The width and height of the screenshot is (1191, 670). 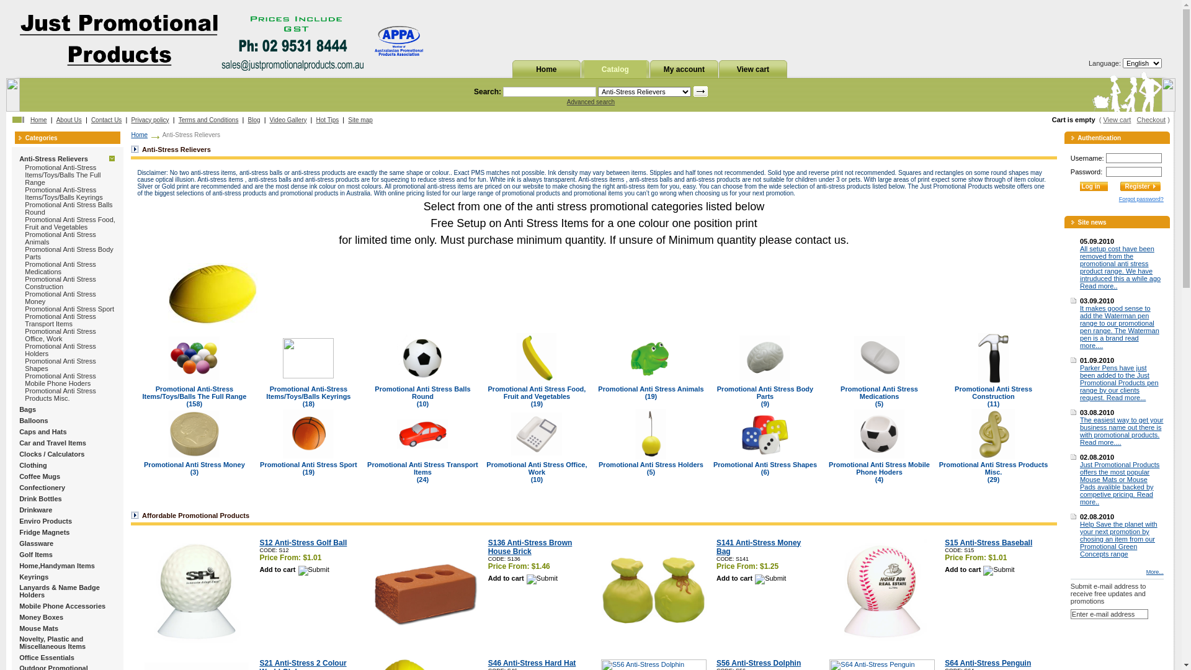 What do you see at coordinates (537, 396) in the screenshot?
I see `Promotional Anti Stress Food, Fruit and Vegetables
(19)` at bounding box center [537, 396].